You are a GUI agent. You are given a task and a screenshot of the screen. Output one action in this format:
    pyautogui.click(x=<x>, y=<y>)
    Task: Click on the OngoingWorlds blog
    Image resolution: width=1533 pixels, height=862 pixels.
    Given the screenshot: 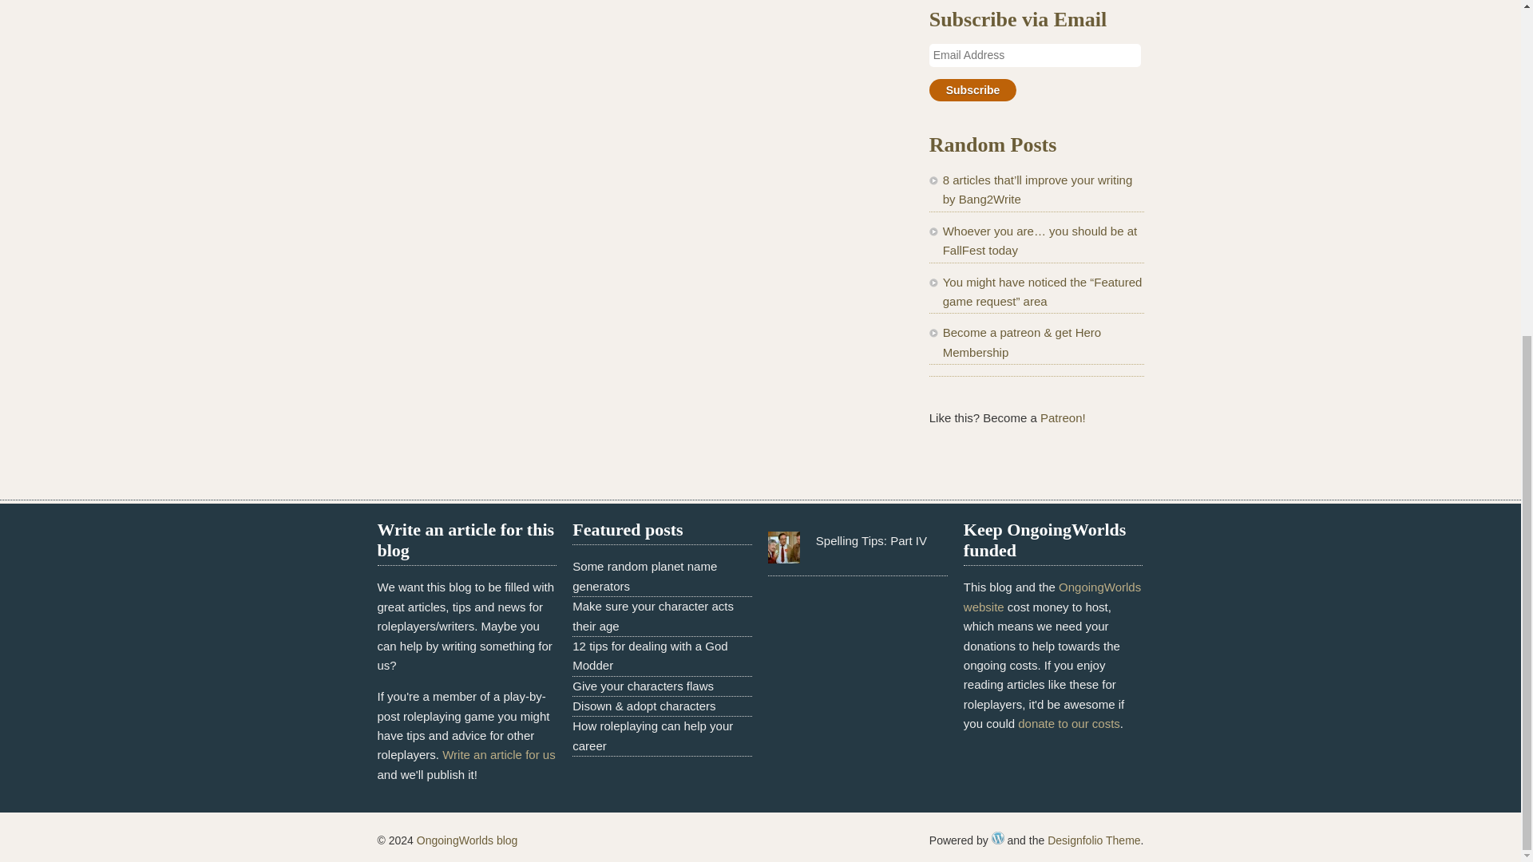 What is the action you would take?
    pyautogui.click(x=467, y=840)
    